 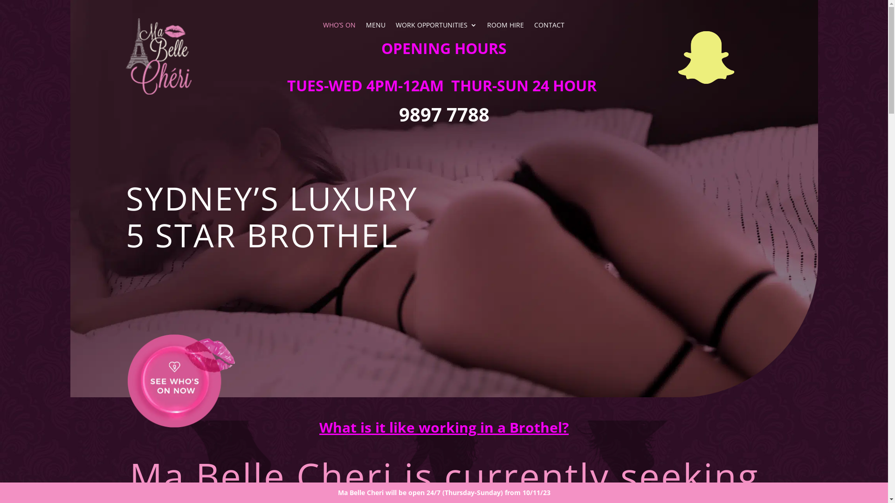 What do you see at coordinates (376, 27) in the screenshot?
I see `MENU` at bounding box center [376, 27].